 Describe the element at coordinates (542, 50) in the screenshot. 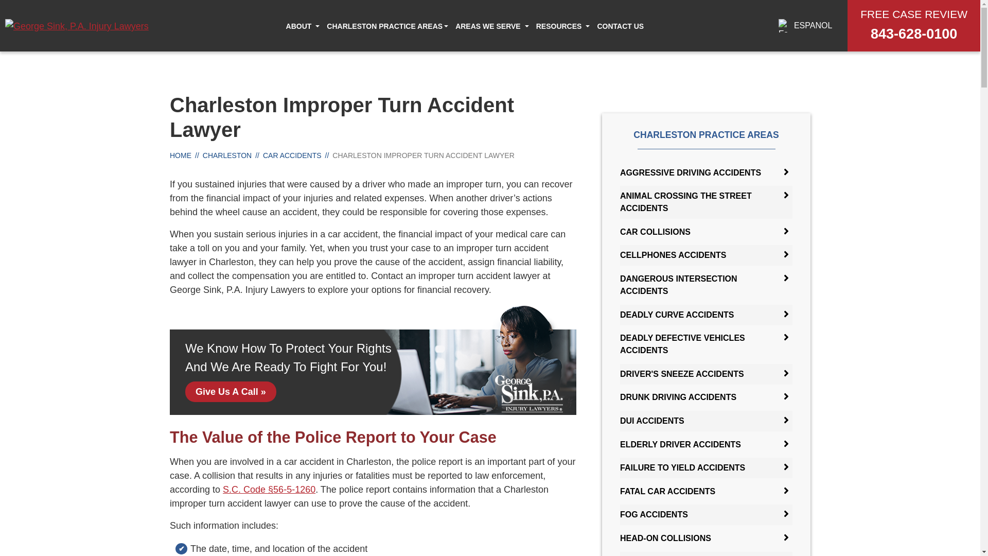

I see `Greenville, SC` at that location.